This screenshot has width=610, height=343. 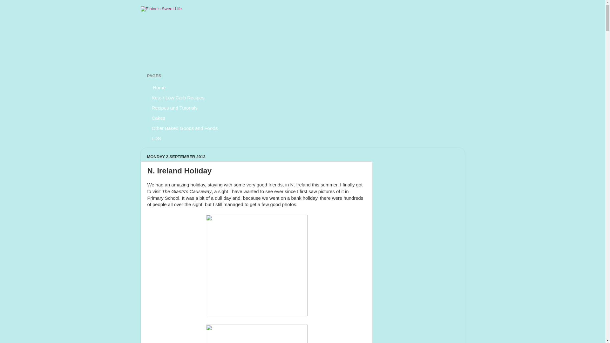 What do you see at coordinates (175, 107) in the screenshot?
I see `Recipes and Tutorials` at bounding box center [175, 107].